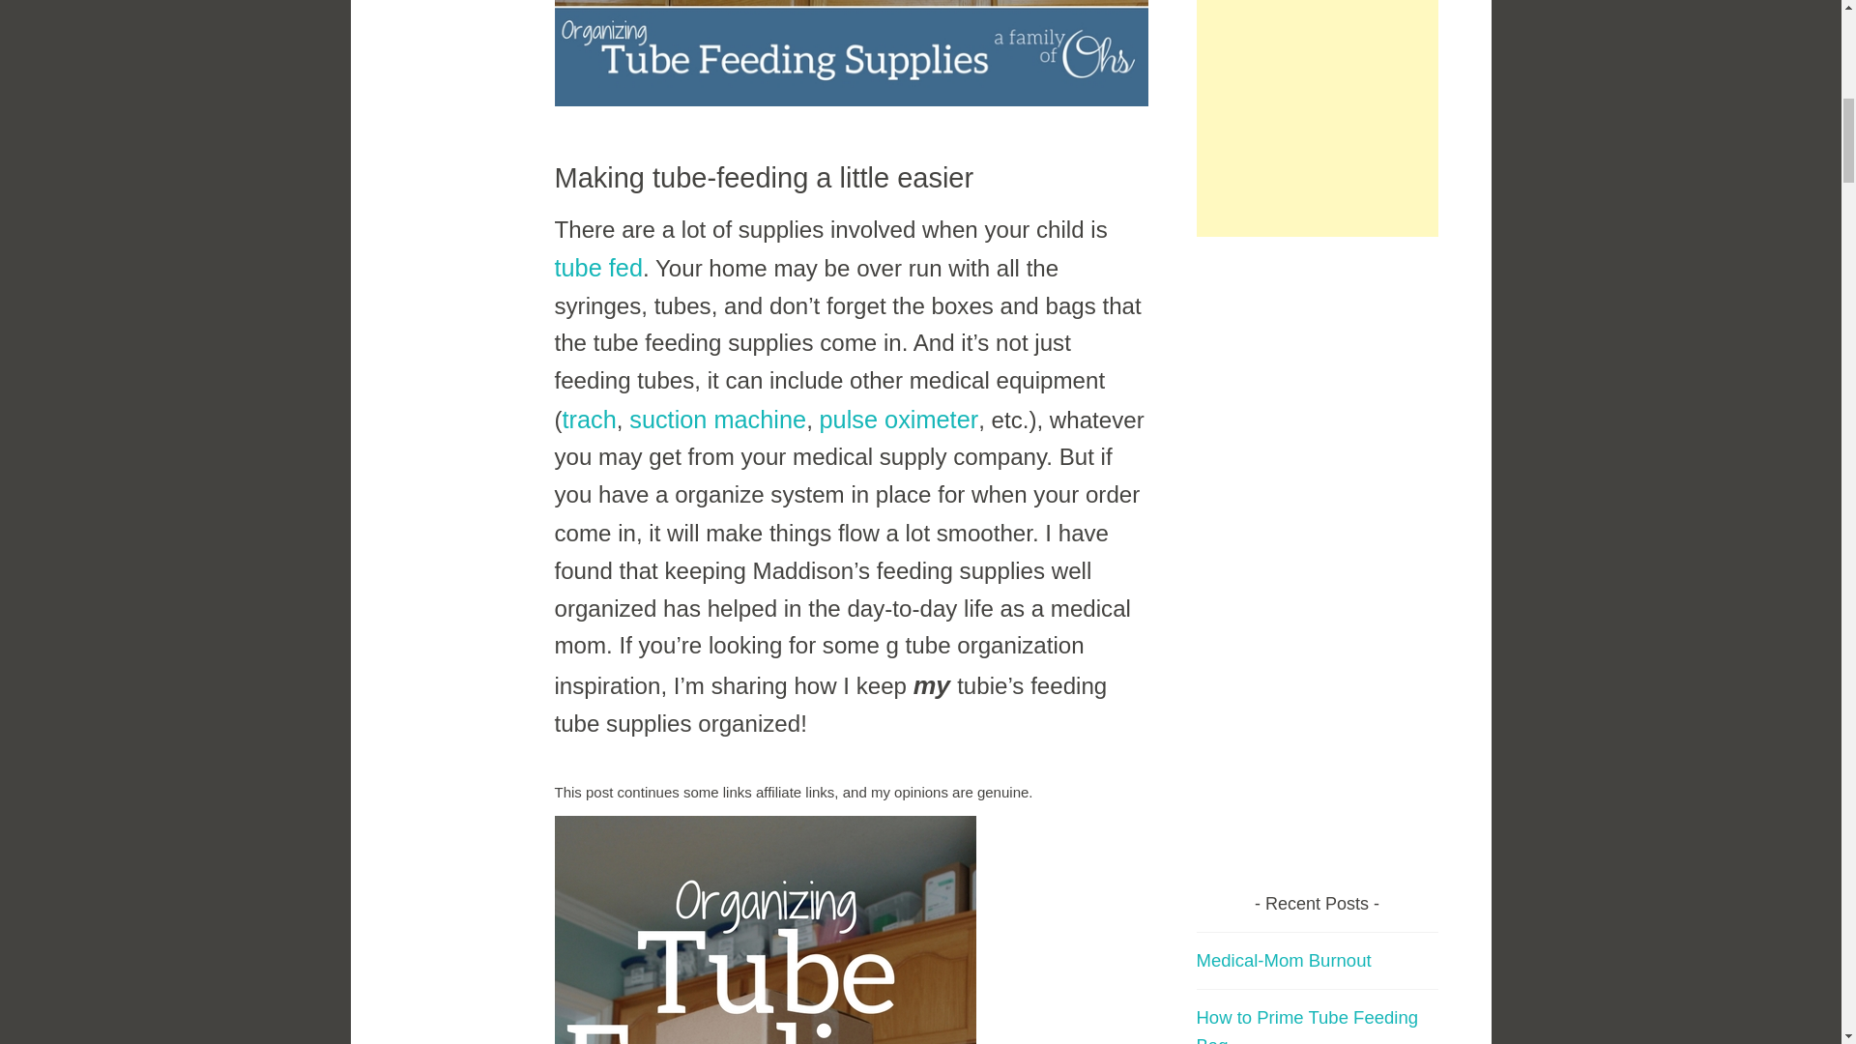 The height and width of the screenshot is (1044, 1856). What do you see at coordinates (599, 267) in the screenshot?
I see `tube fed` at bounding box center [599, 267].